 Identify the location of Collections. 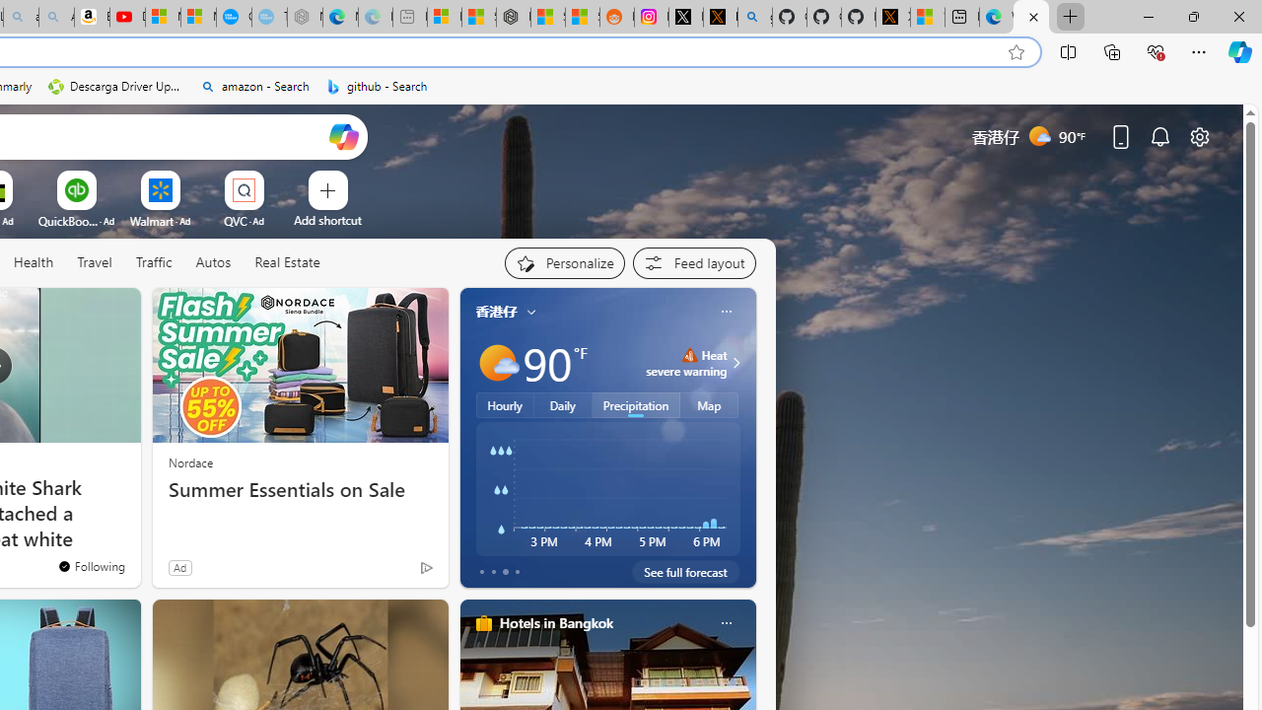
(1112, 51).